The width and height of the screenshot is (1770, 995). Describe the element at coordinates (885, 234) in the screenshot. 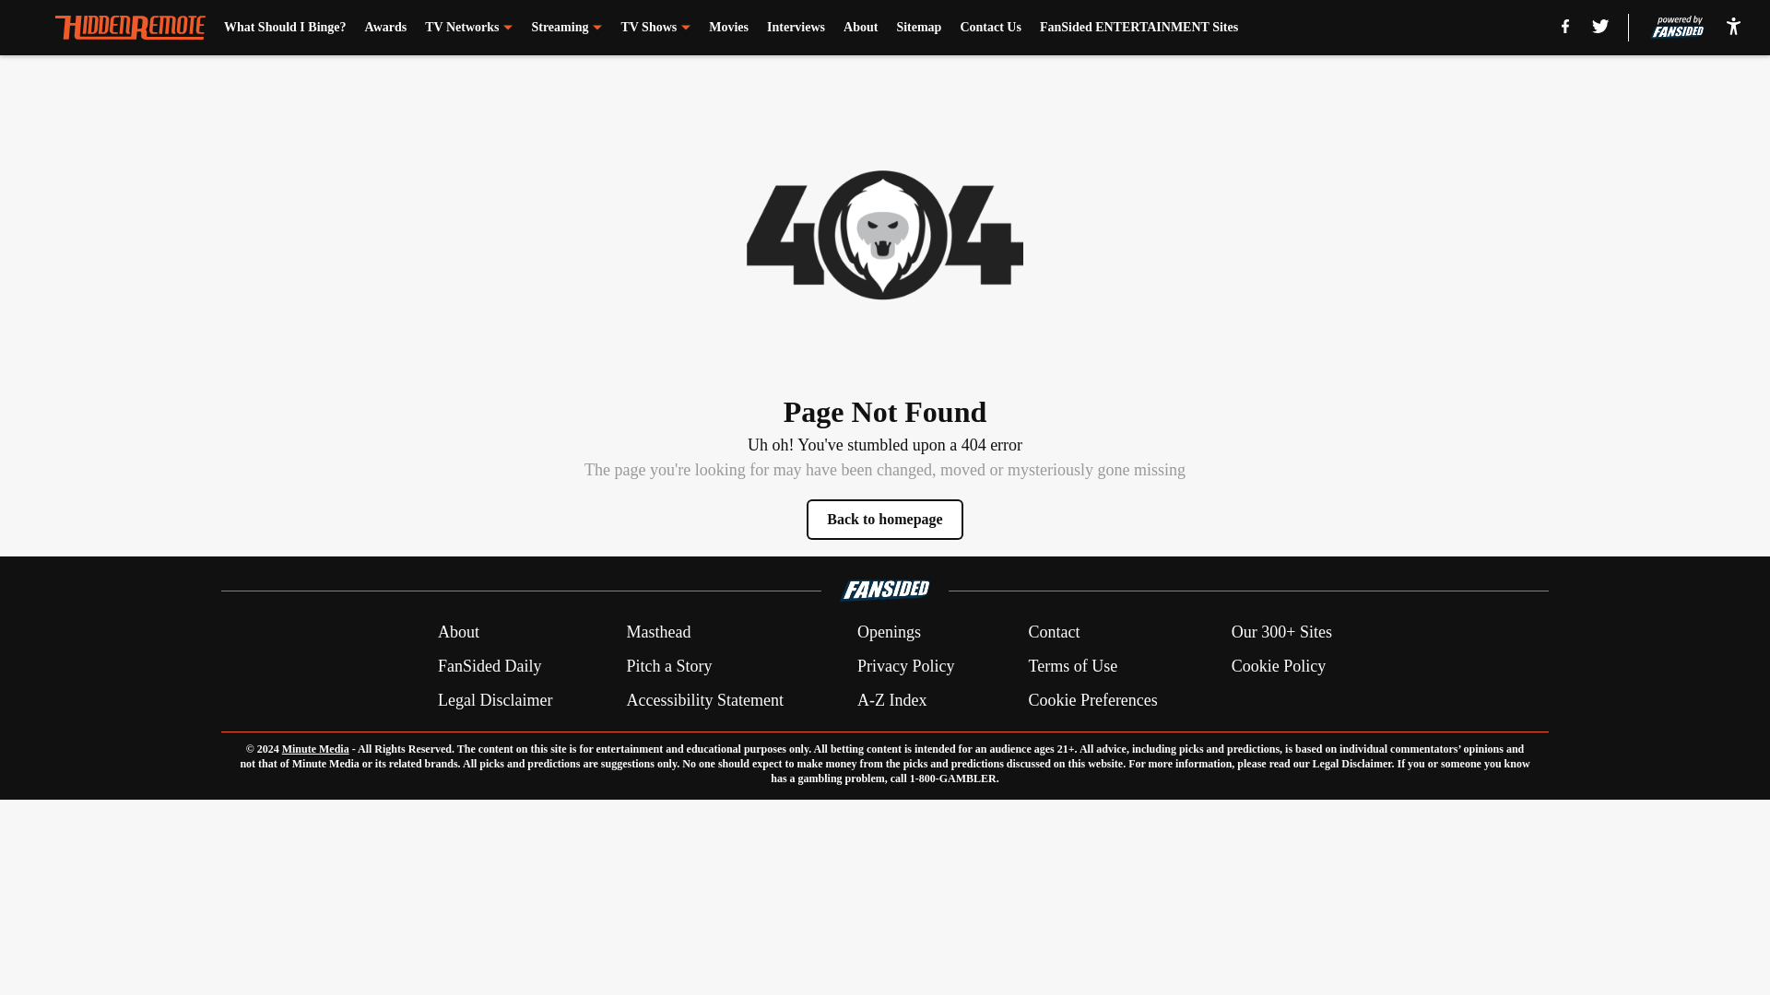

I see `Error image` at that location.